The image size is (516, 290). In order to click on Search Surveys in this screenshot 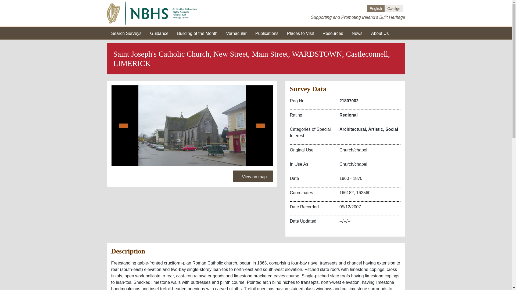, I will do `click(126, 33)`.